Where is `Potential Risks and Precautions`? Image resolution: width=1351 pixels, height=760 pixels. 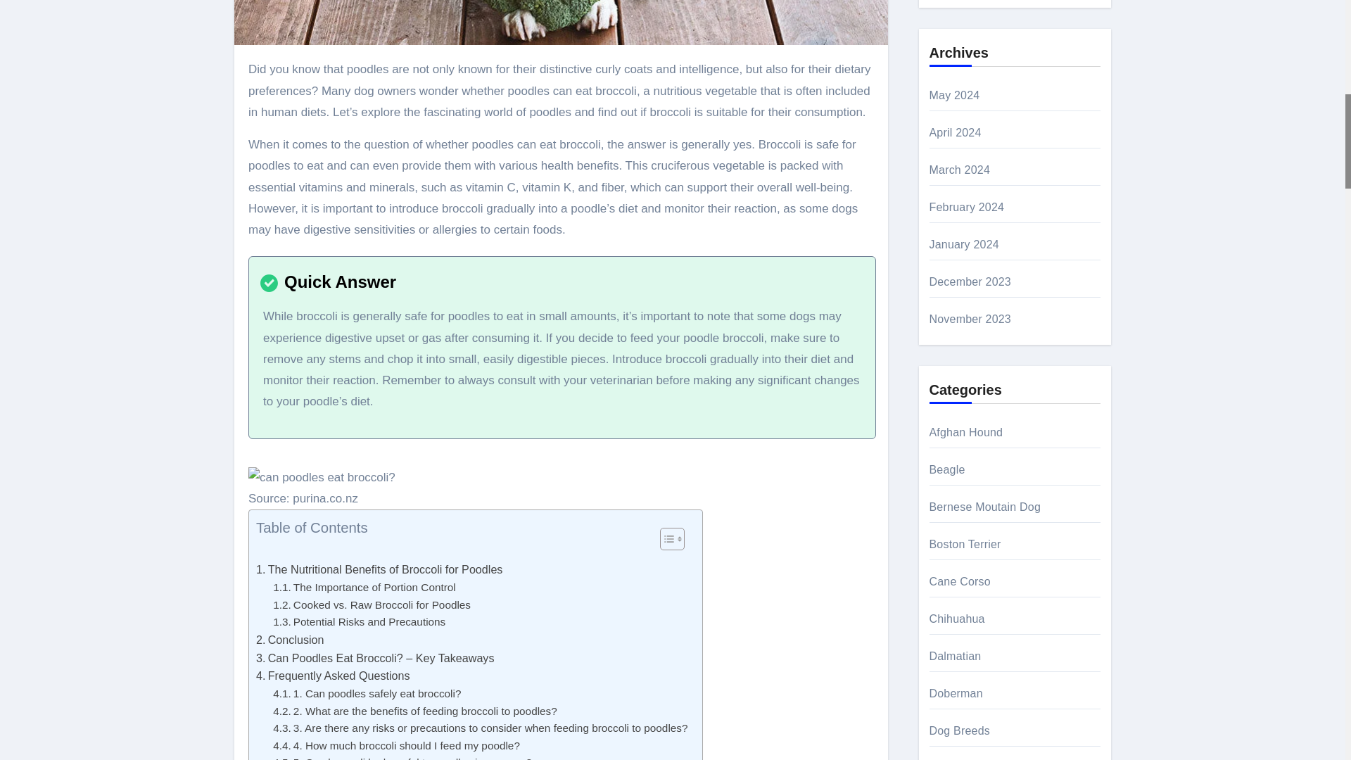 Potential Risks and Precautions is located at coordinates (359, 622).